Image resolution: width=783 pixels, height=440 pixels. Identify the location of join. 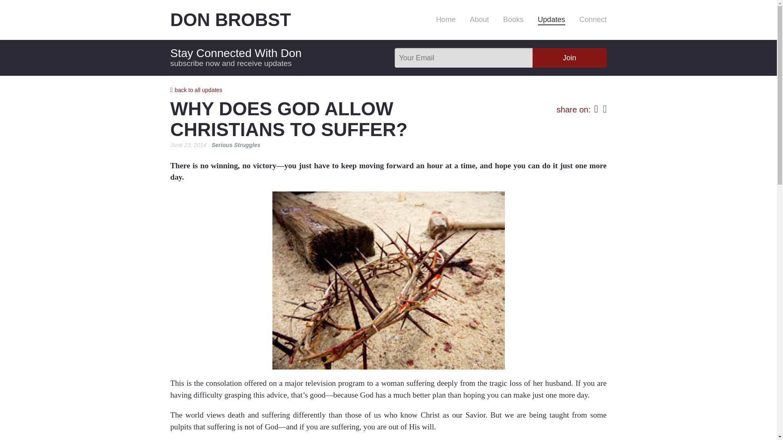
(569, 58).